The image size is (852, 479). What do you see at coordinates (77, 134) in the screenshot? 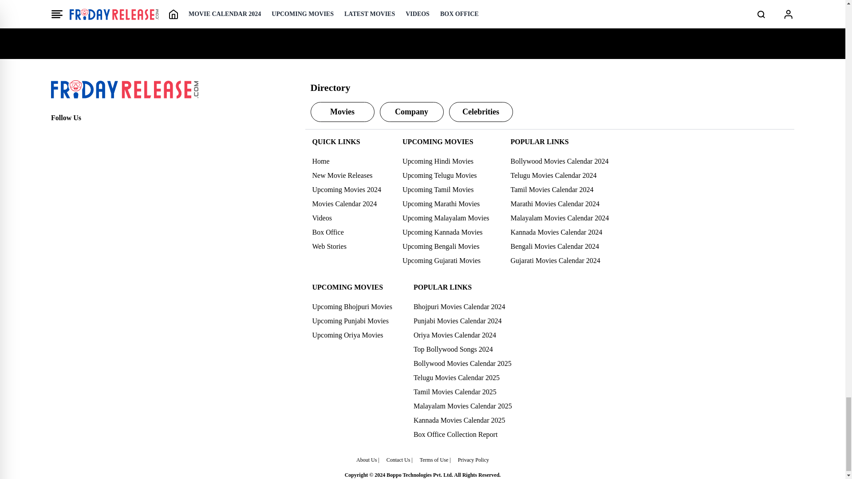
I see `Twitter Page` at bounding box center [77, 134].